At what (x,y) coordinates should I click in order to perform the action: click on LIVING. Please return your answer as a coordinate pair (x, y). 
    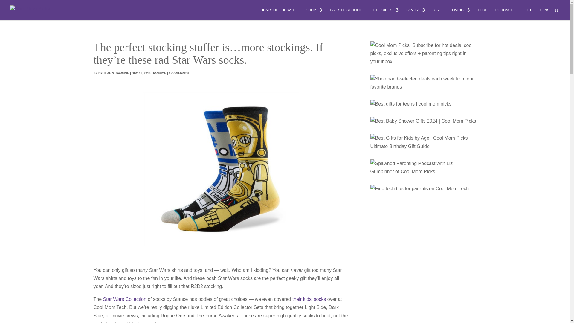
    Looking at the image, I should click on (461, 14).